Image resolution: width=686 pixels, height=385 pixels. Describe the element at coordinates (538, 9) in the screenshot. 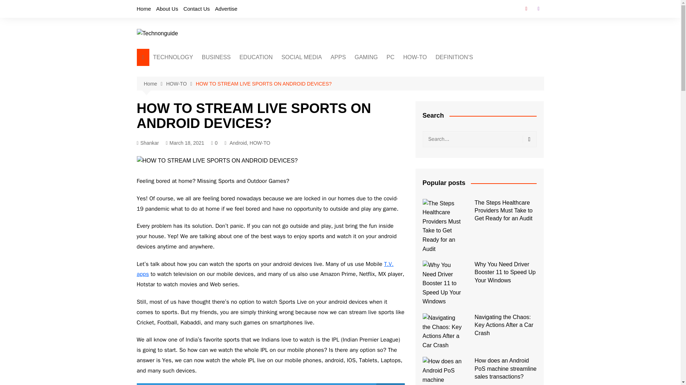

I see `Twitter` at that location.